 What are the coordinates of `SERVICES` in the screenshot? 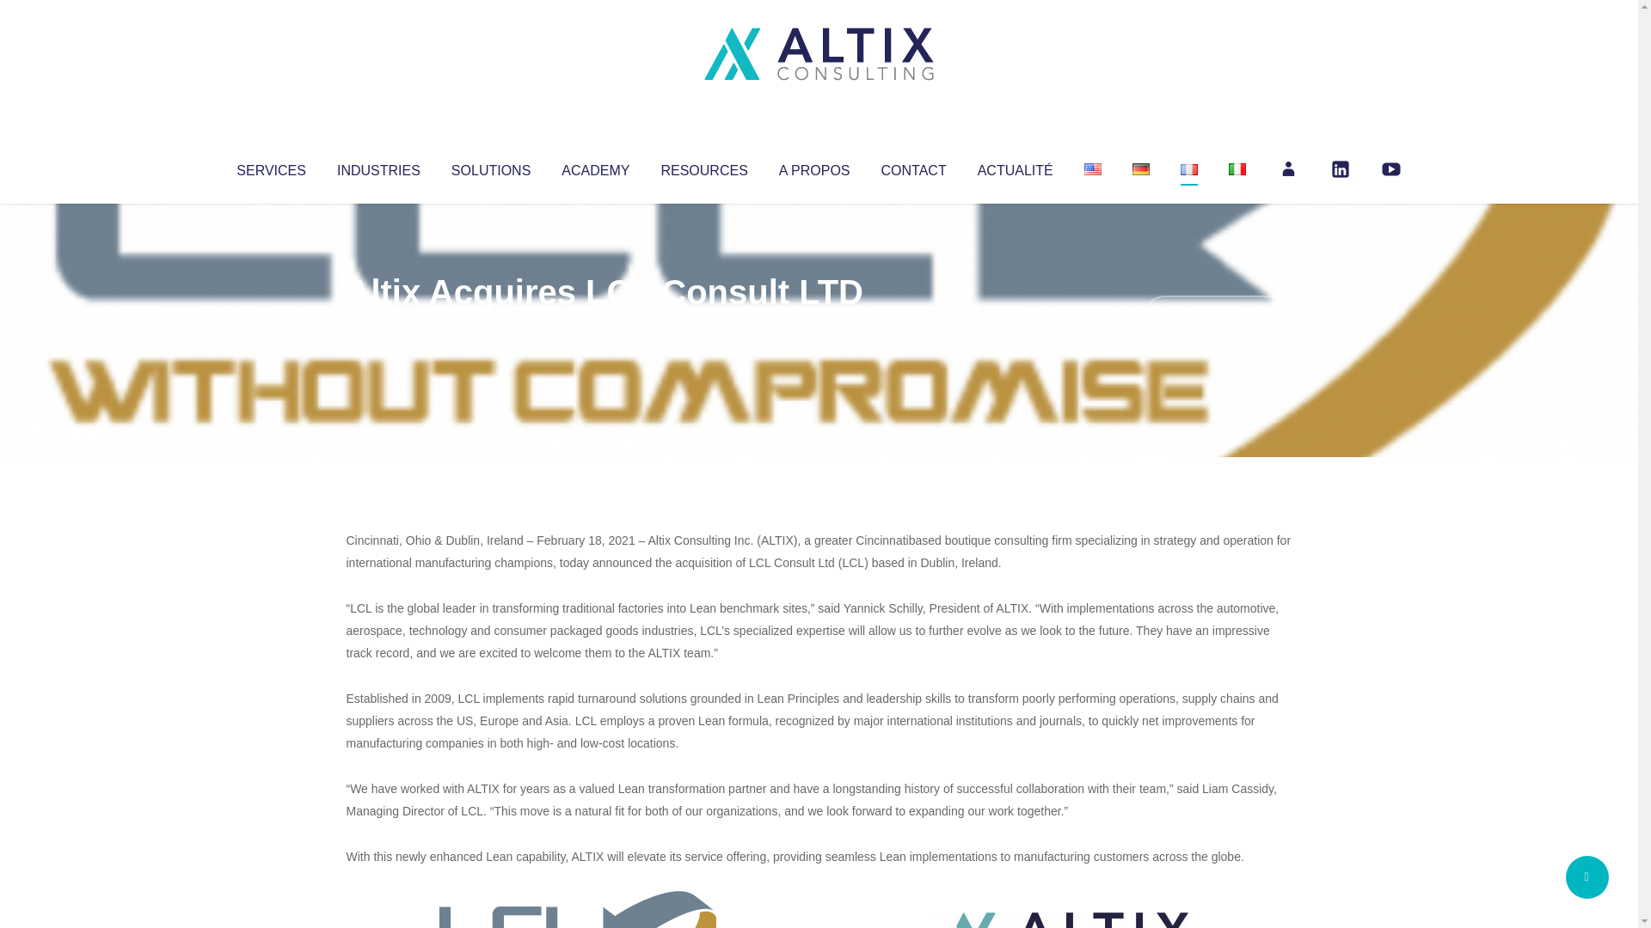 It's located at (270, 167).